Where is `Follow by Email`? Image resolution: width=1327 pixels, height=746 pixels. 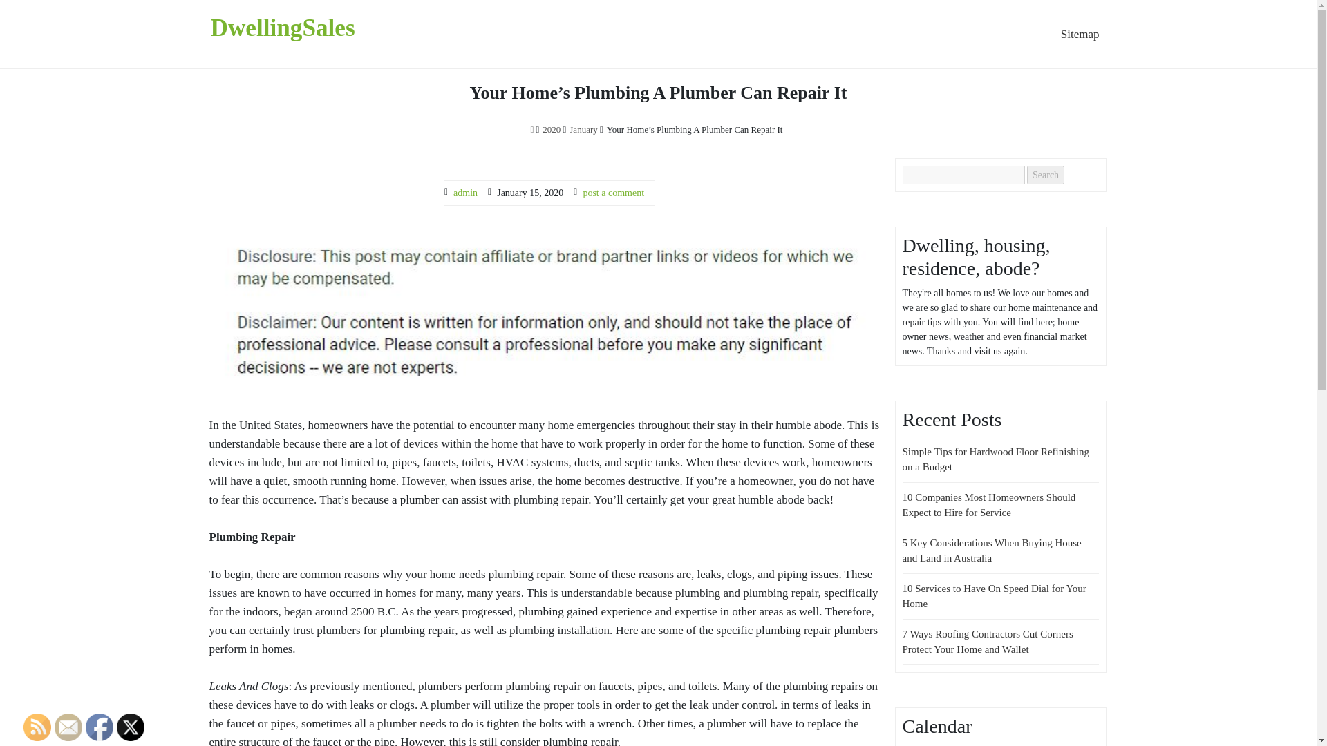 Follow by Email is located at coordinates (68, 727).